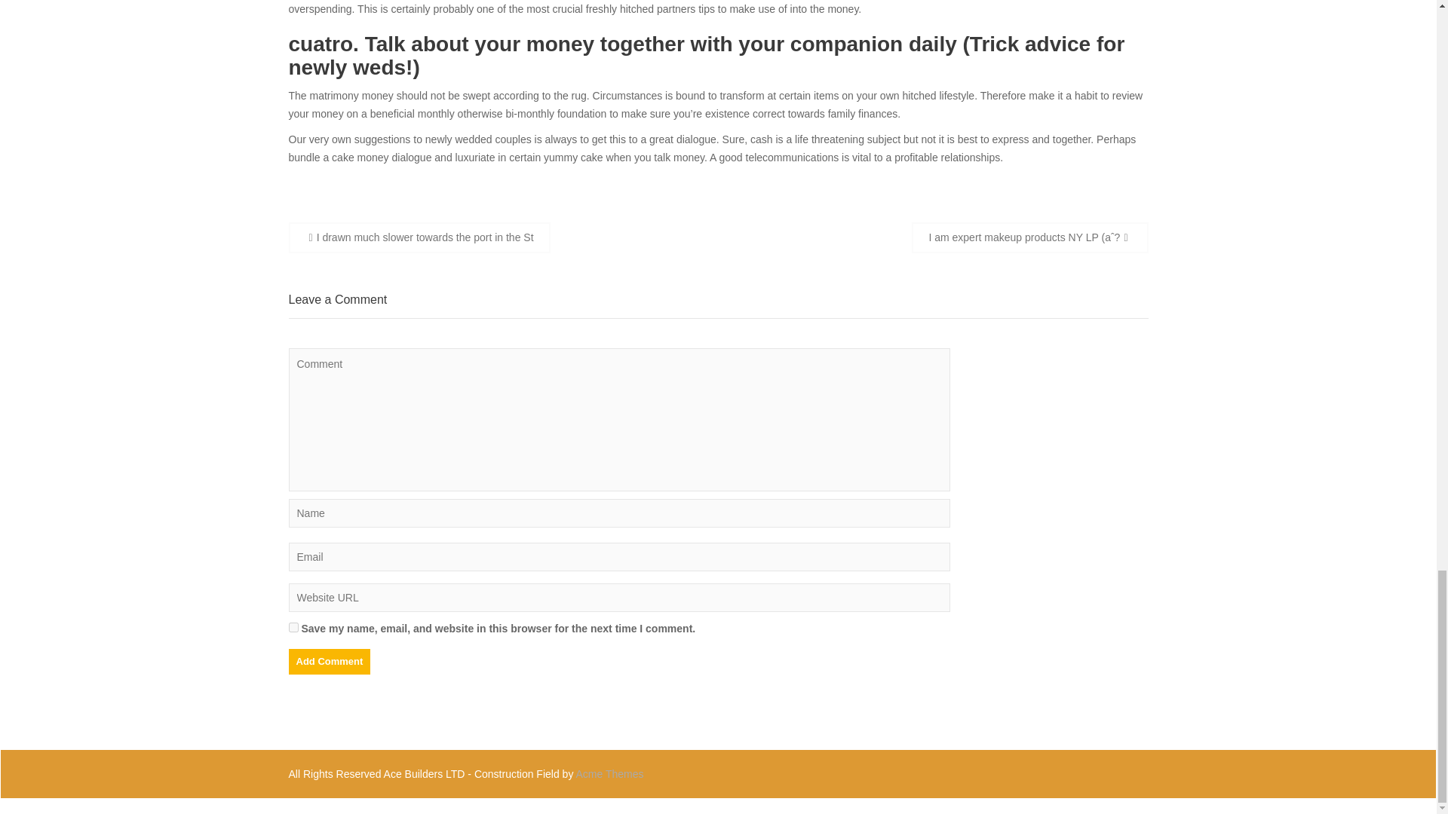 The height and width of the screenshot is (814, 1448). What do you see at coordinates (293, 627) in the screenshot?
I see `yes` at bounding box center [293, 627].